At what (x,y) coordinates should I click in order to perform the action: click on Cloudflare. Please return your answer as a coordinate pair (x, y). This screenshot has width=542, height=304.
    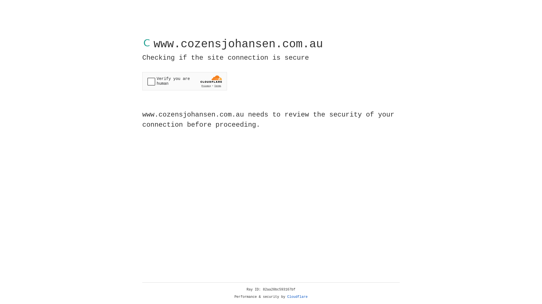
    Looking at the image, I should click on (298, 297).